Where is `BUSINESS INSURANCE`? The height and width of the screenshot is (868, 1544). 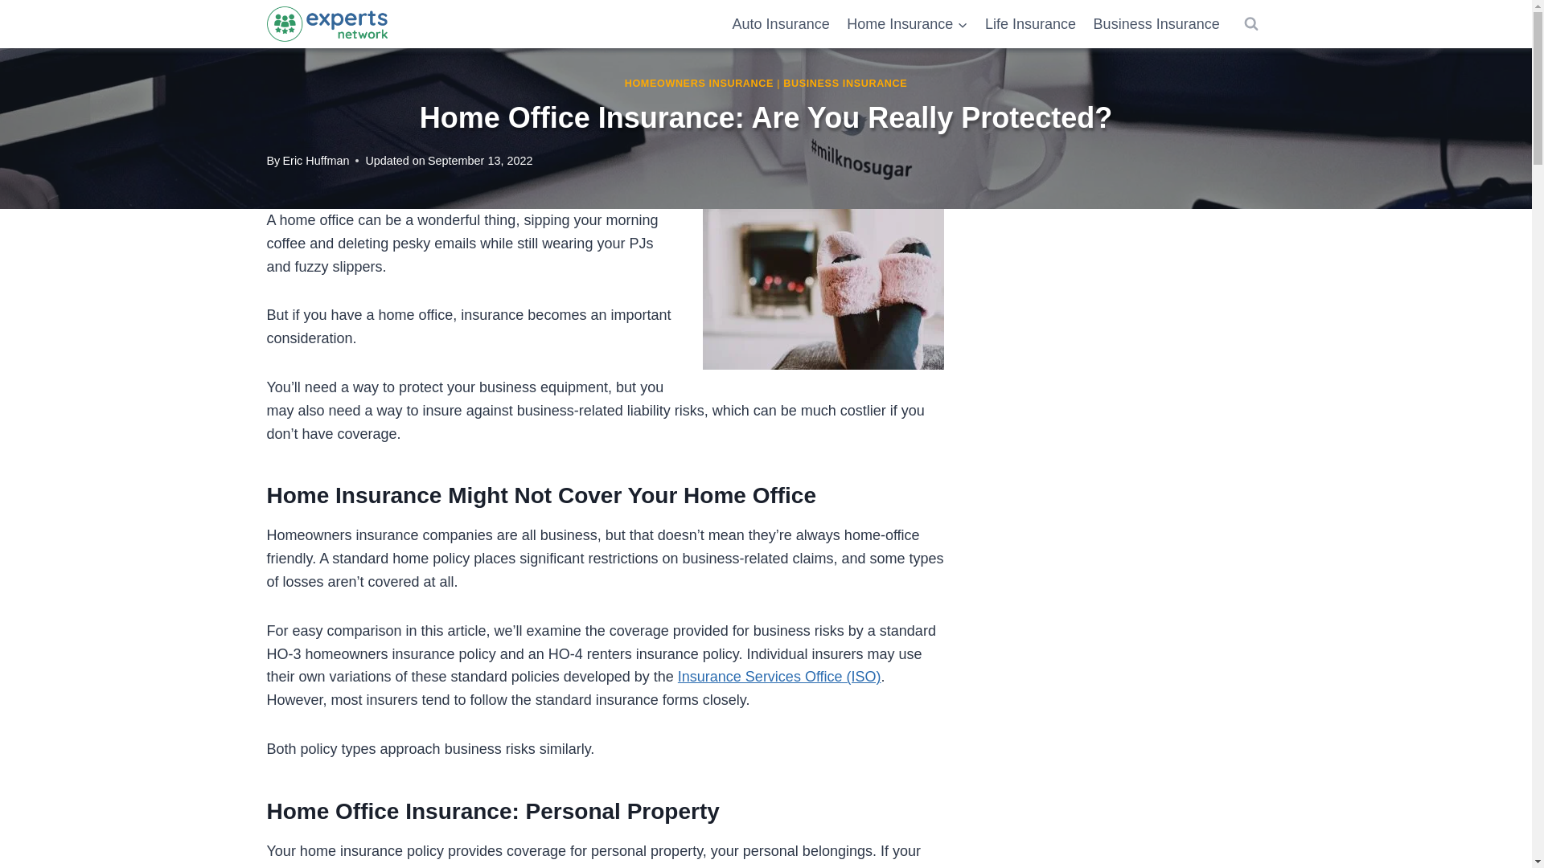
BUSINESS INSURANCE is located at coordinates (844, 84).